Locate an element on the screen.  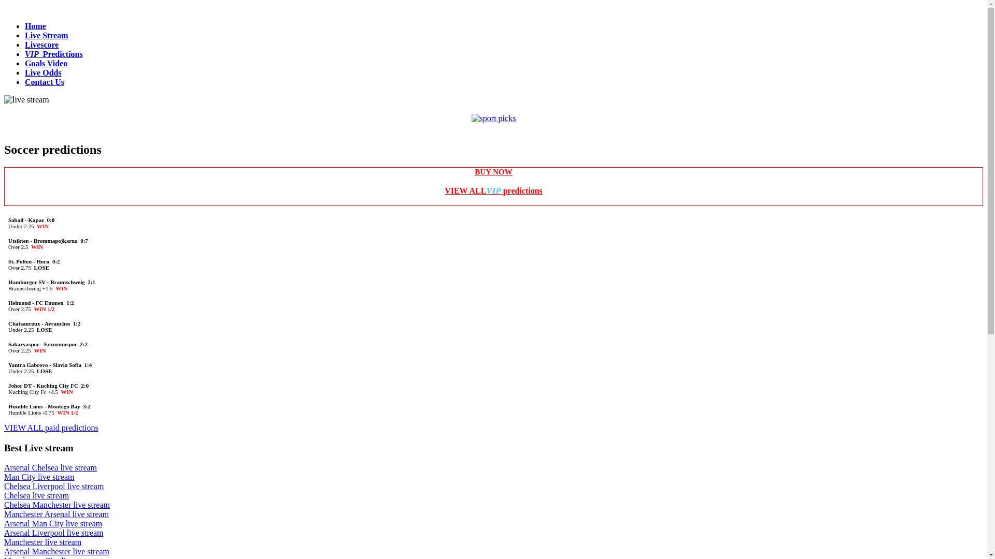
Chelsea Liverpool live stream is located at coordinates (54, 487).